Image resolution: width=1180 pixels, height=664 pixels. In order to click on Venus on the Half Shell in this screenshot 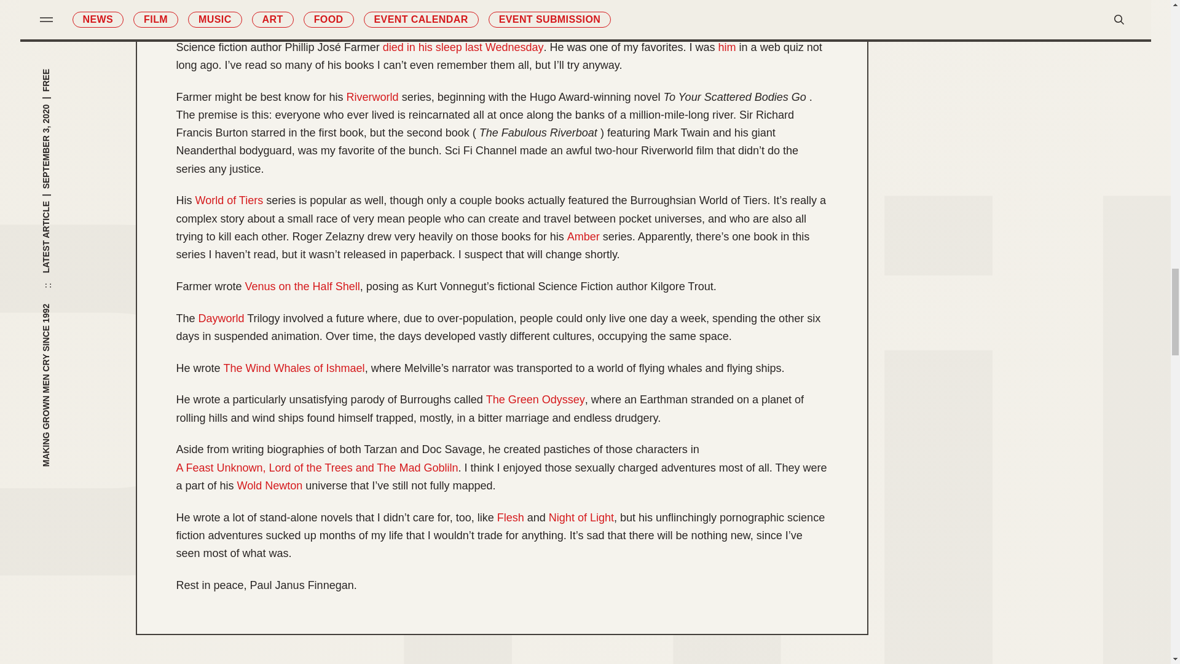, I will do `click(302, 287)`.